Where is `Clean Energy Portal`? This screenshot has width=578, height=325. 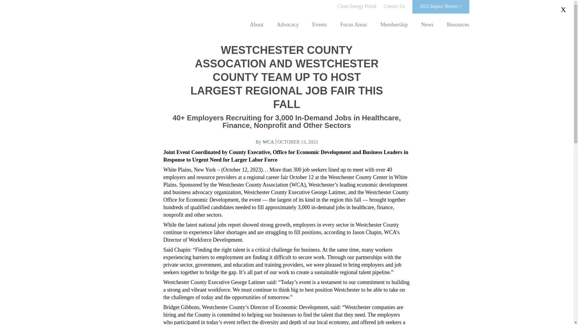 Clean Energy Portal is located at coordinates (356, 6).